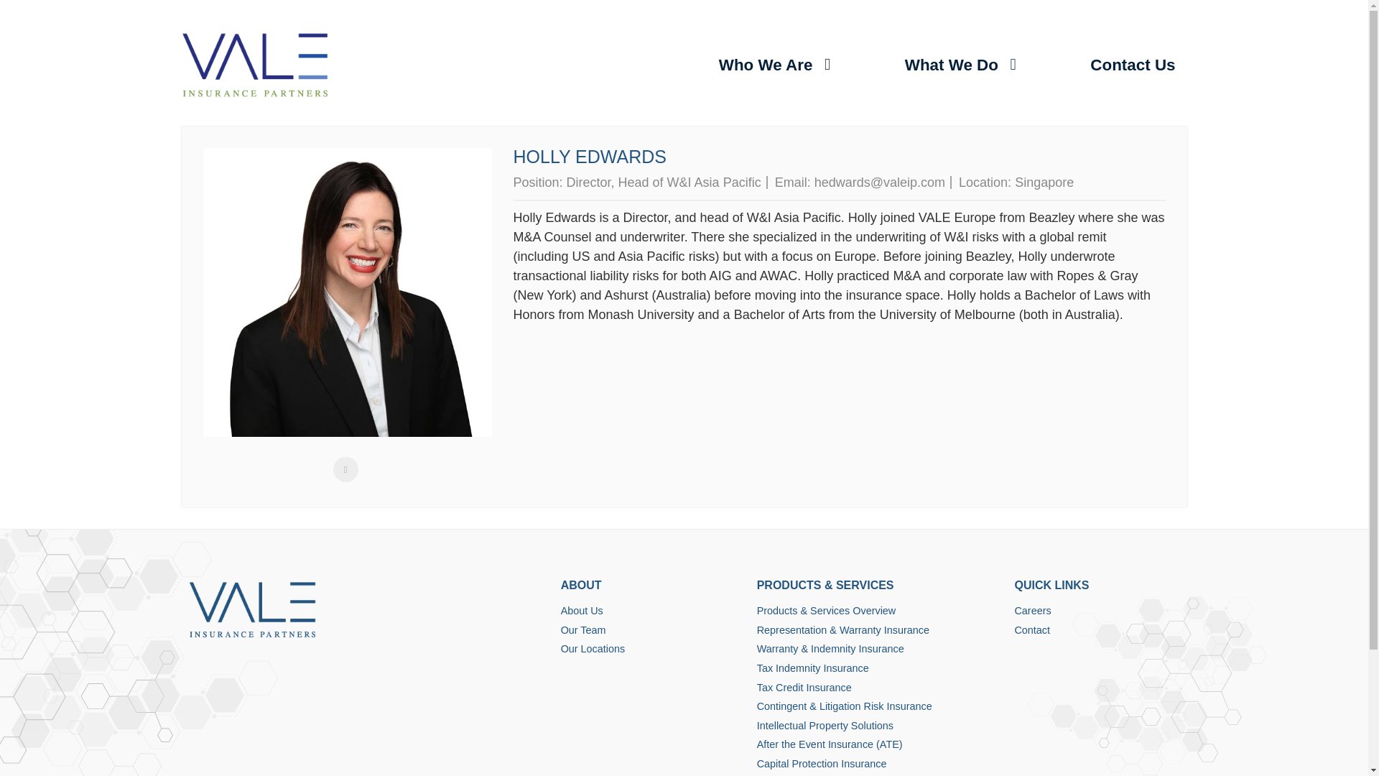 The height and width of the screenshot is (776, 1379). Describe the element at coordinates (652, 611) in the screenshot. I see `About Us` at that location.